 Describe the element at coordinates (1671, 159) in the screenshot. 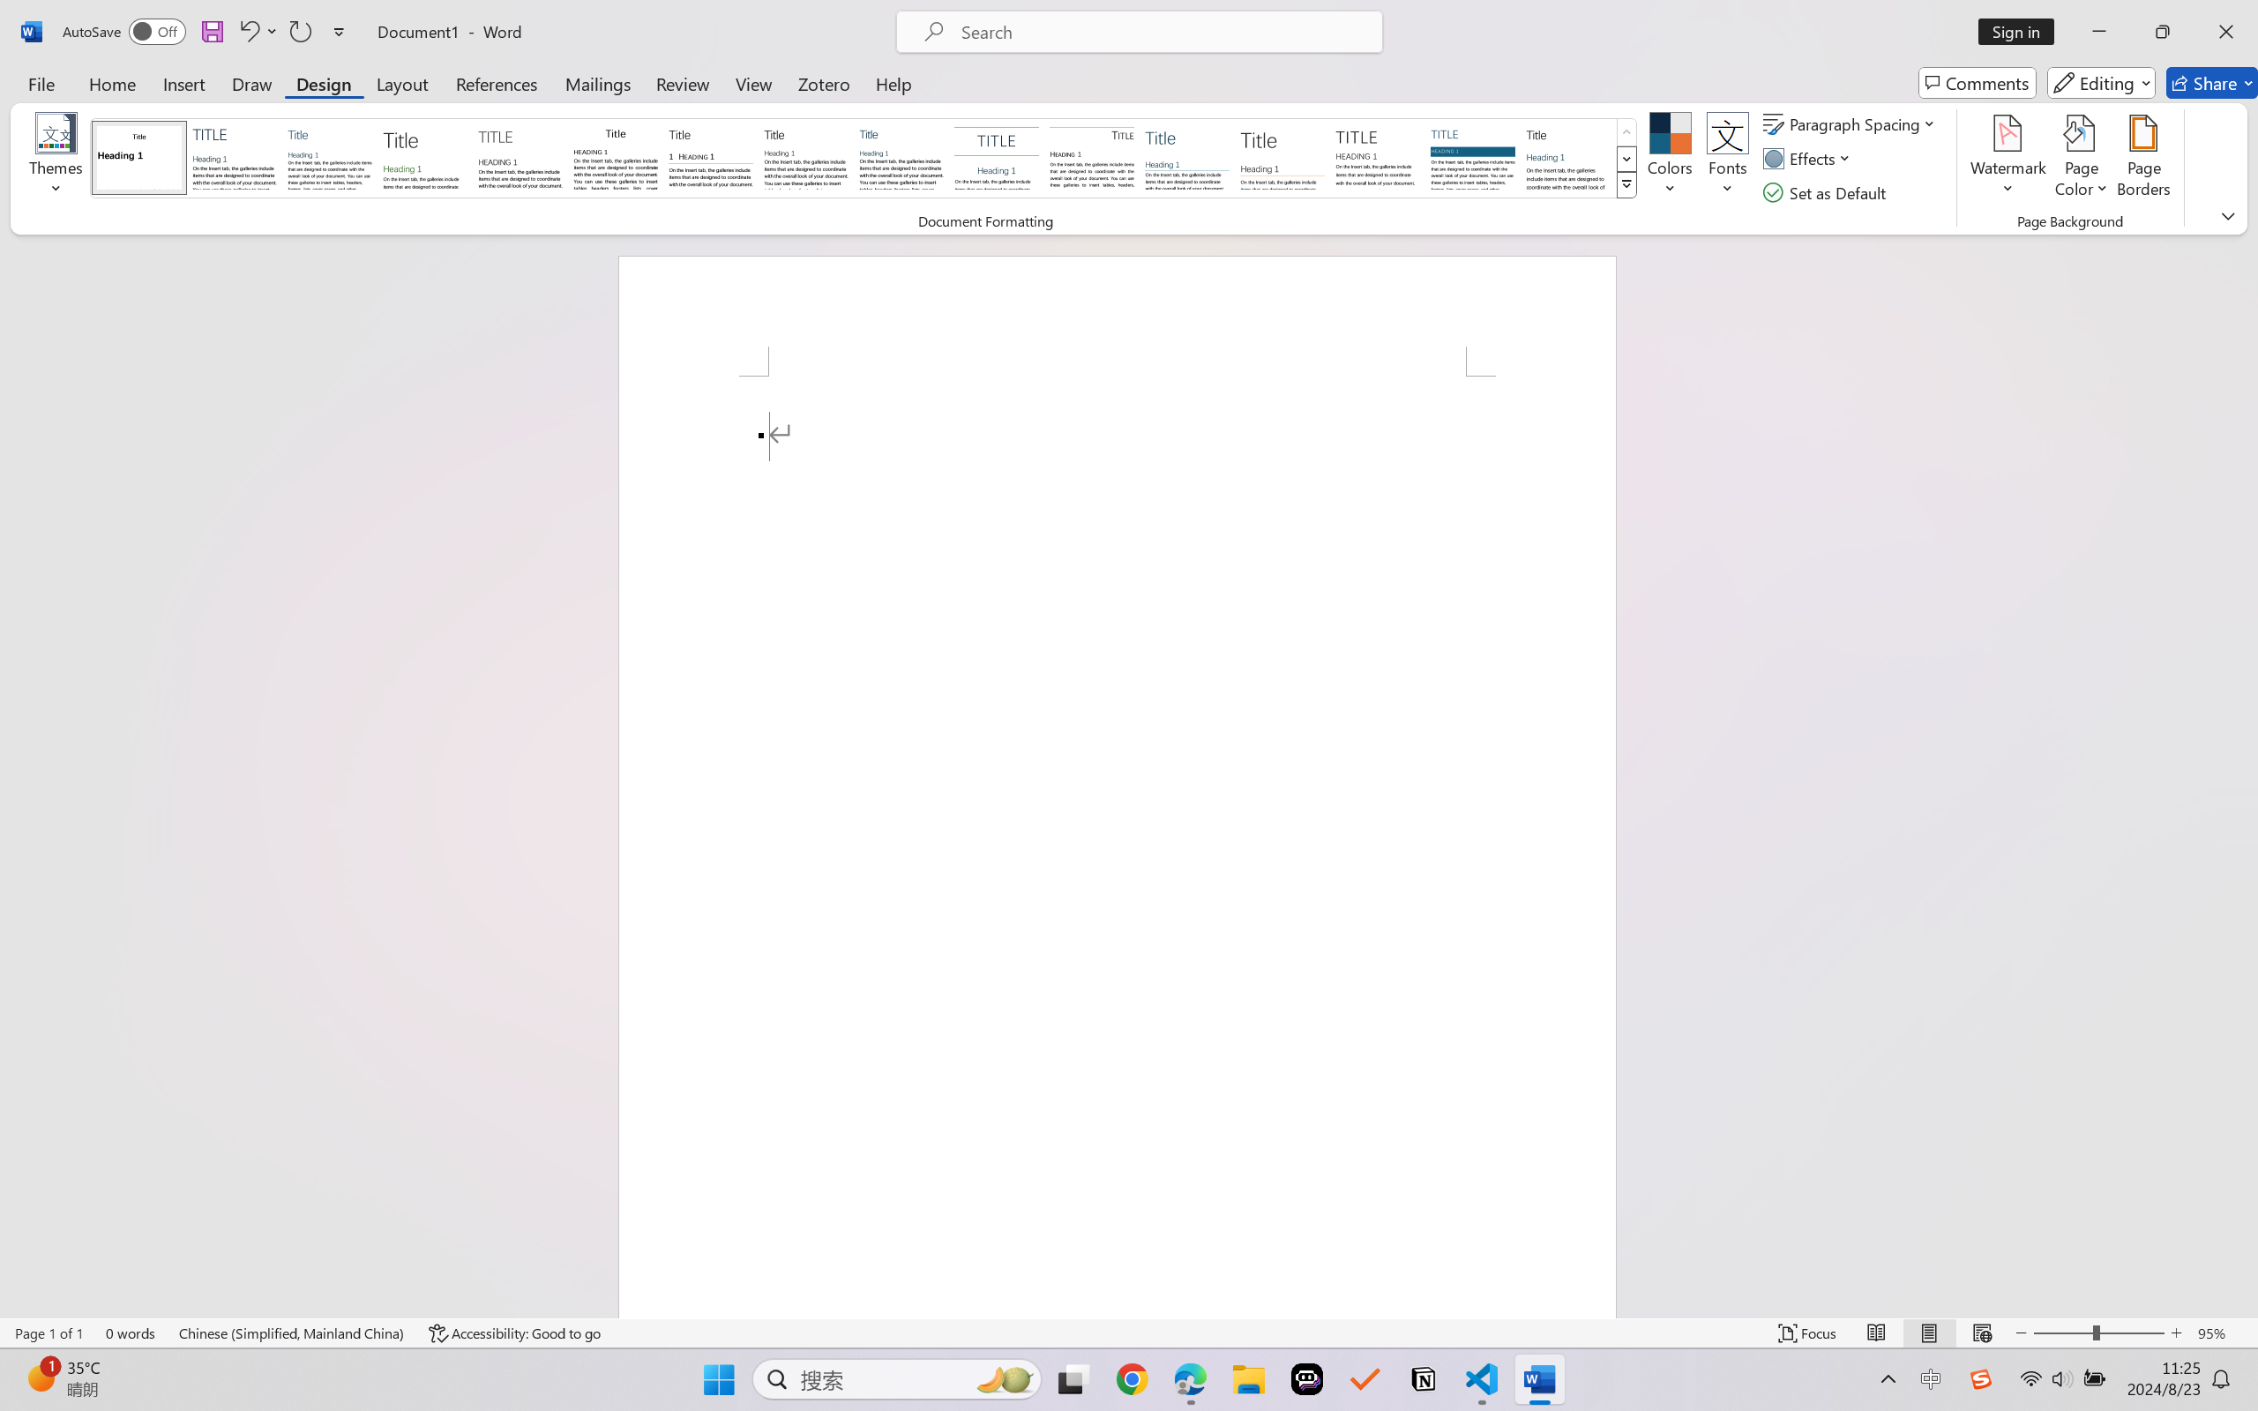

I see `Colors` at that location.